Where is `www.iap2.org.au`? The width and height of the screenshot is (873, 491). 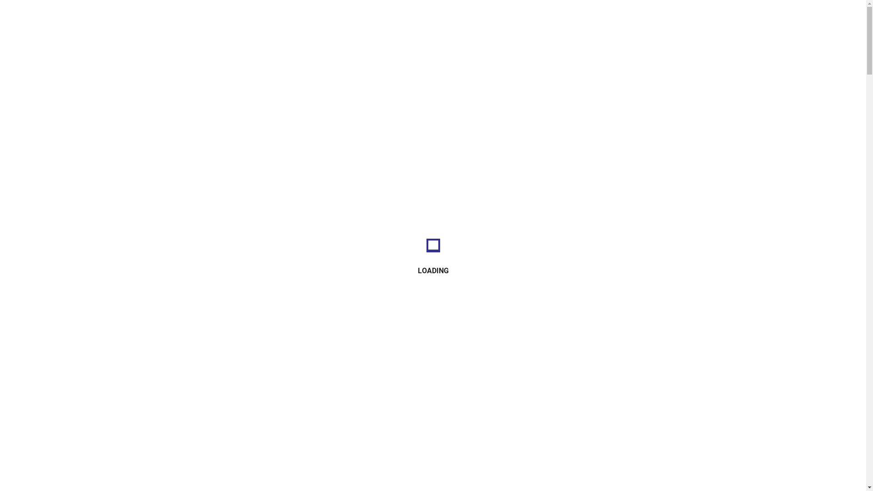
www.iap2.org.au is located at coordinates (467, 122).